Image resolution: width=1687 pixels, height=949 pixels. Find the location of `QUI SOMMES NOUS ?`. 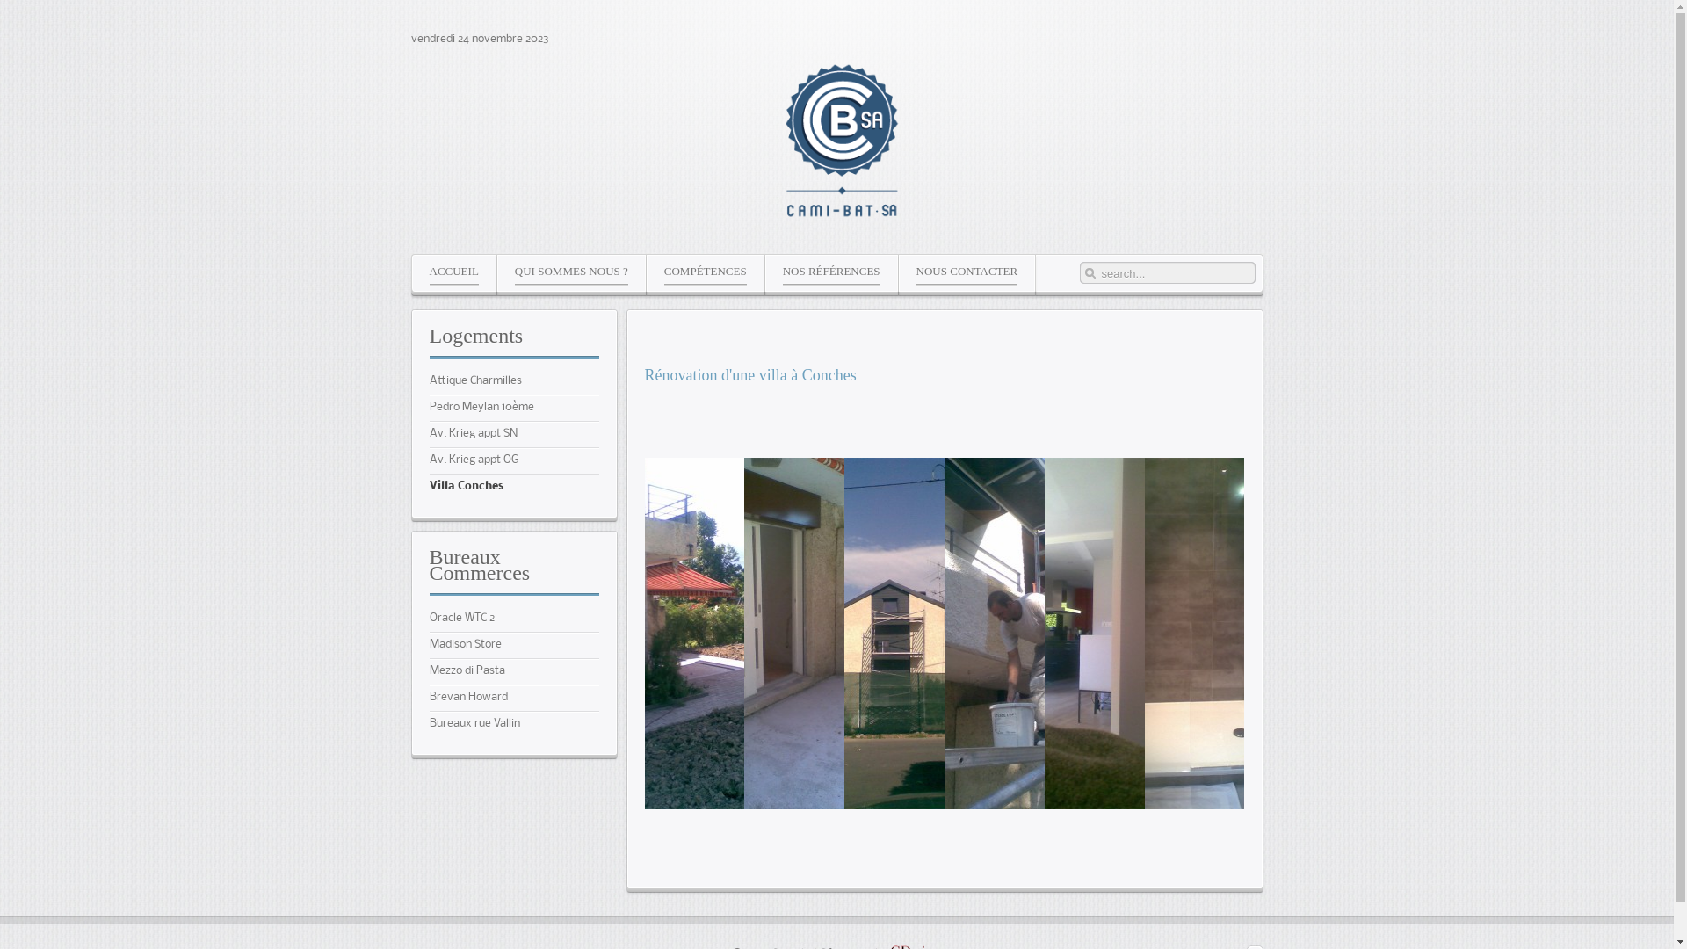

QUI SOMMES NOUS ? is located at coordinates (571, 272).